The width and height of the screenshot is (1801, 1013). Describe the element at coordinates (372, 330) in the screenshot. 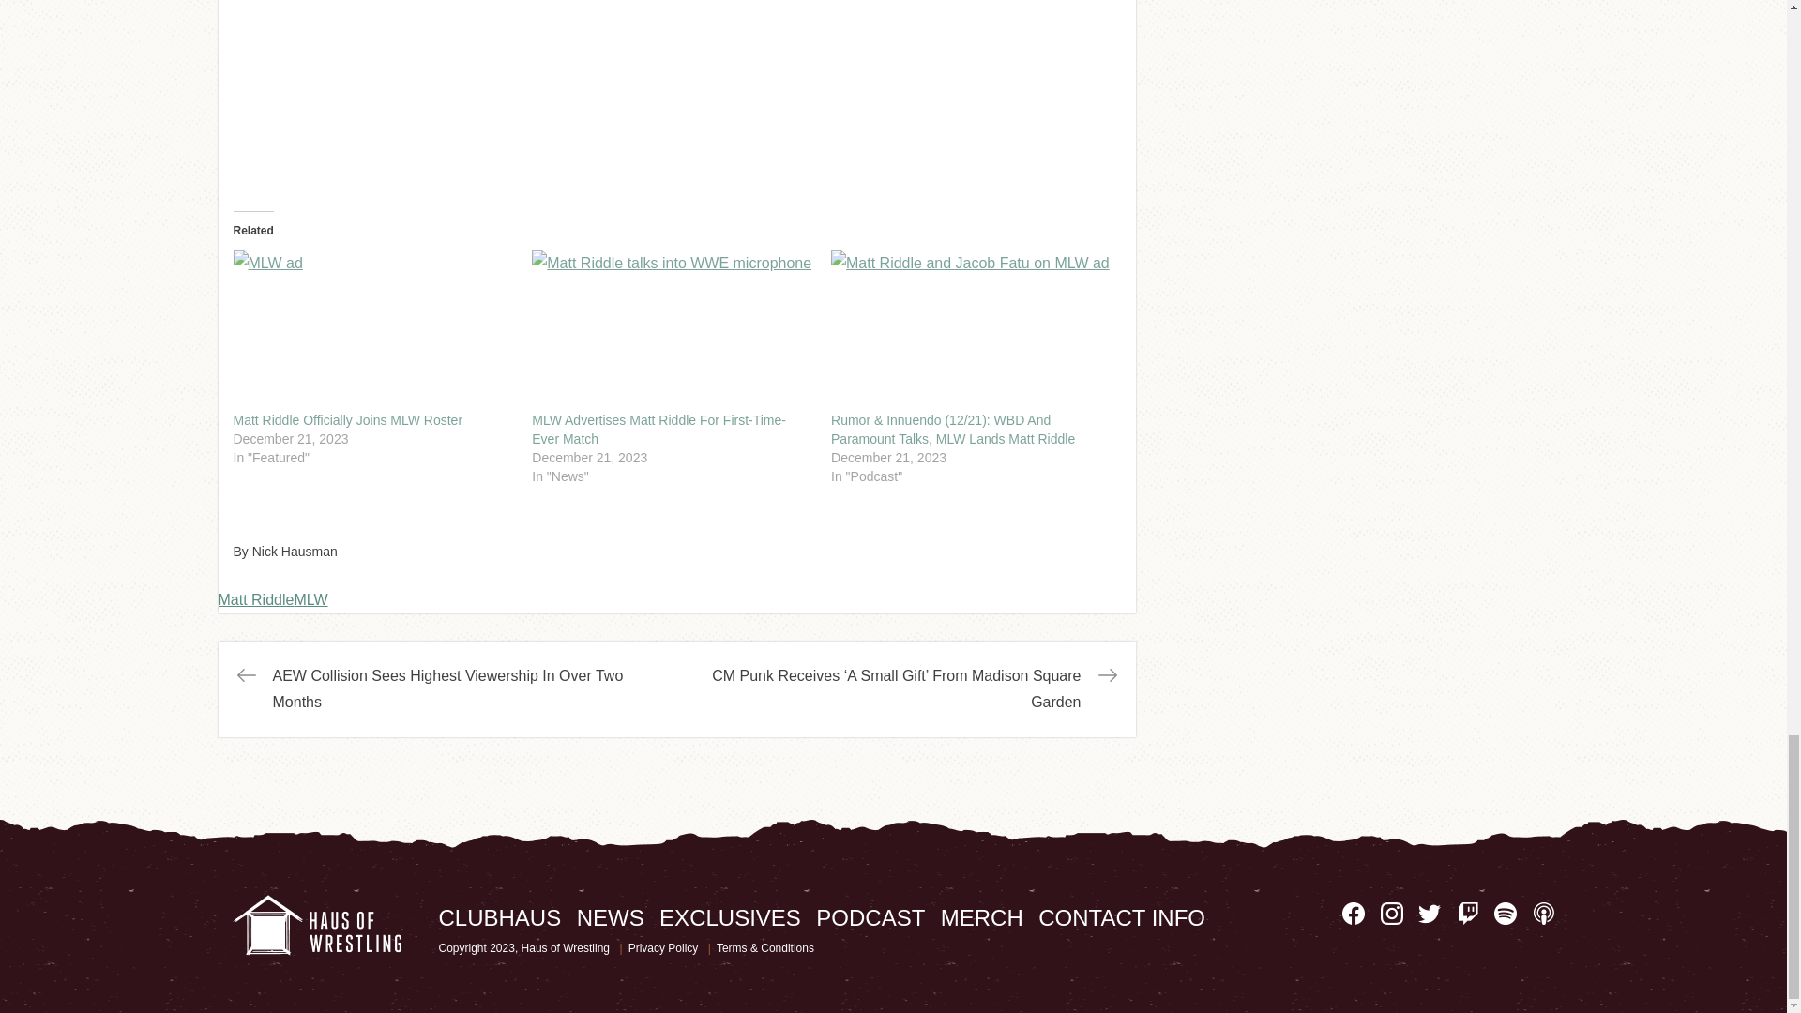

I see `Matt Riddle Officially Joins MLW Roster` at that location.